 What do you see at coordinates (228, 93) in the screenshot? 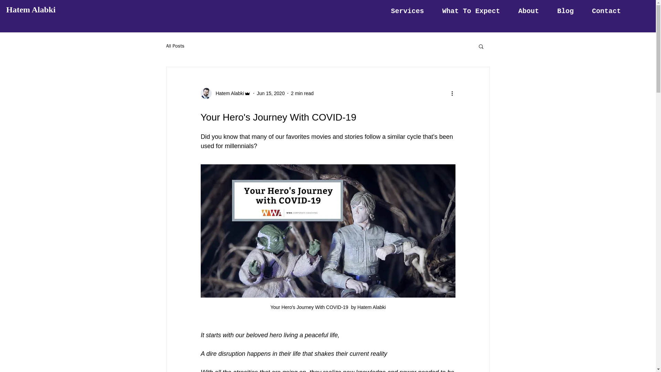
I see `Hatem Alabki` at bounding box center [228, 93].